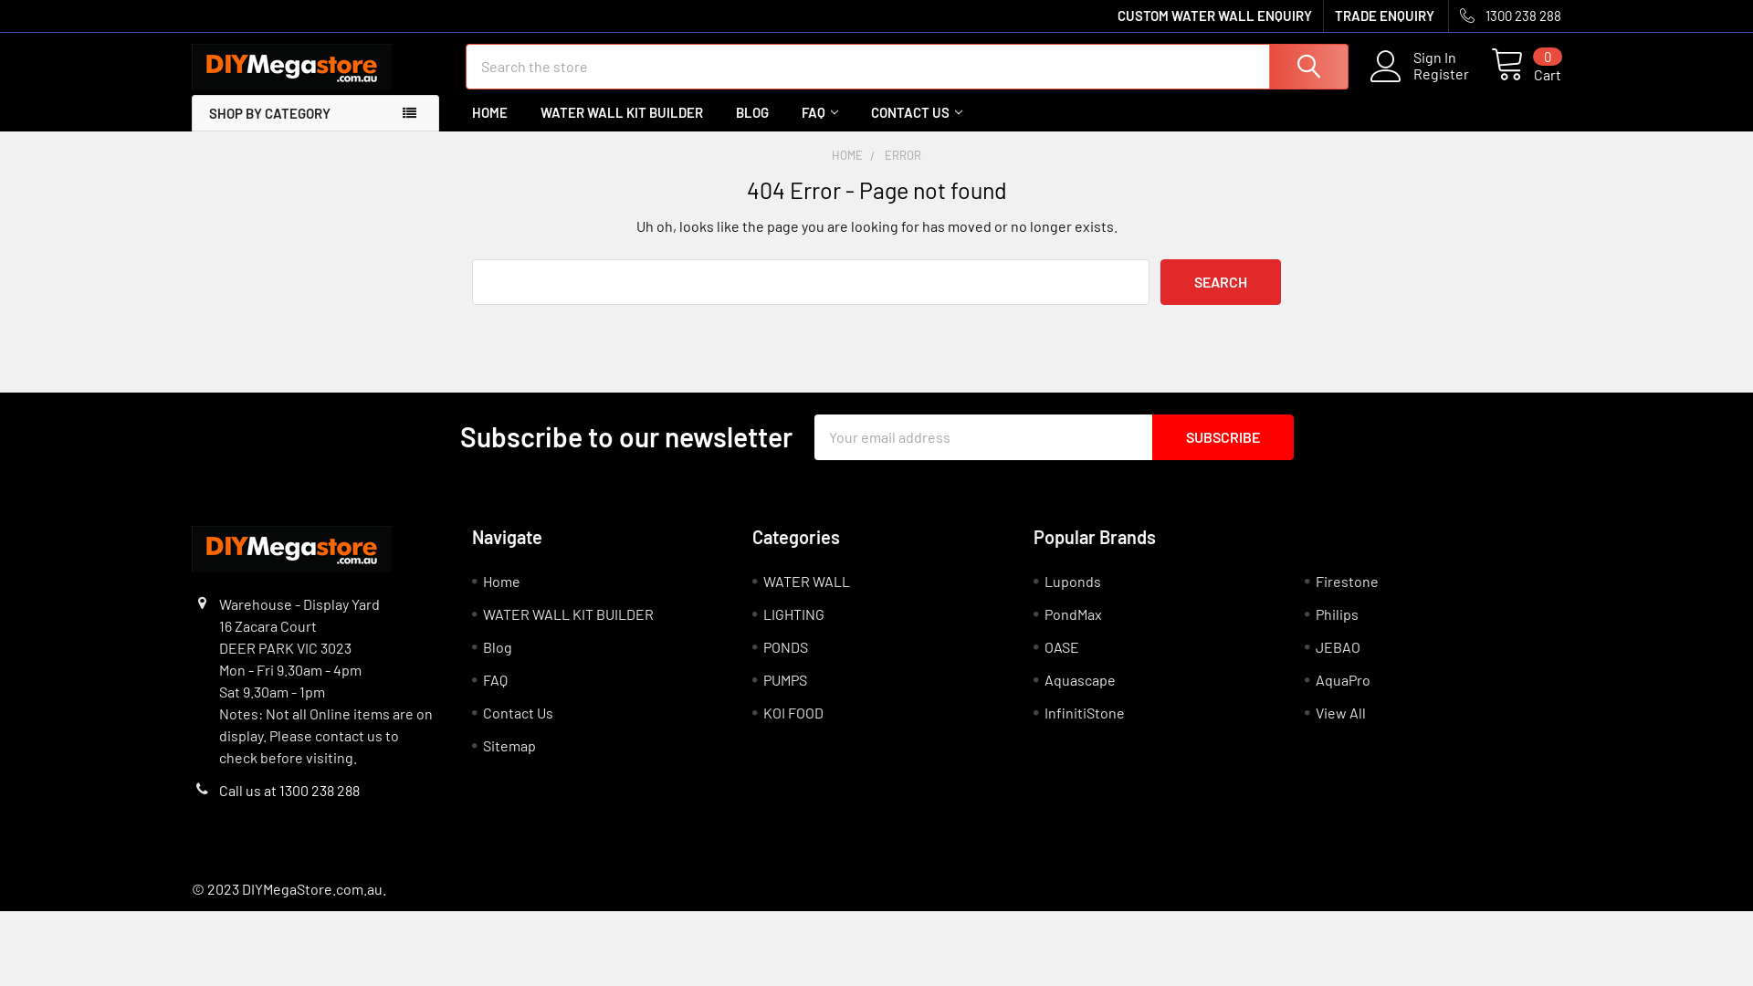 Image resolution: width=1753 pixels, height=986 pixels. I want to click on WATER WALL KIT BUILDER, so click(568, 614).